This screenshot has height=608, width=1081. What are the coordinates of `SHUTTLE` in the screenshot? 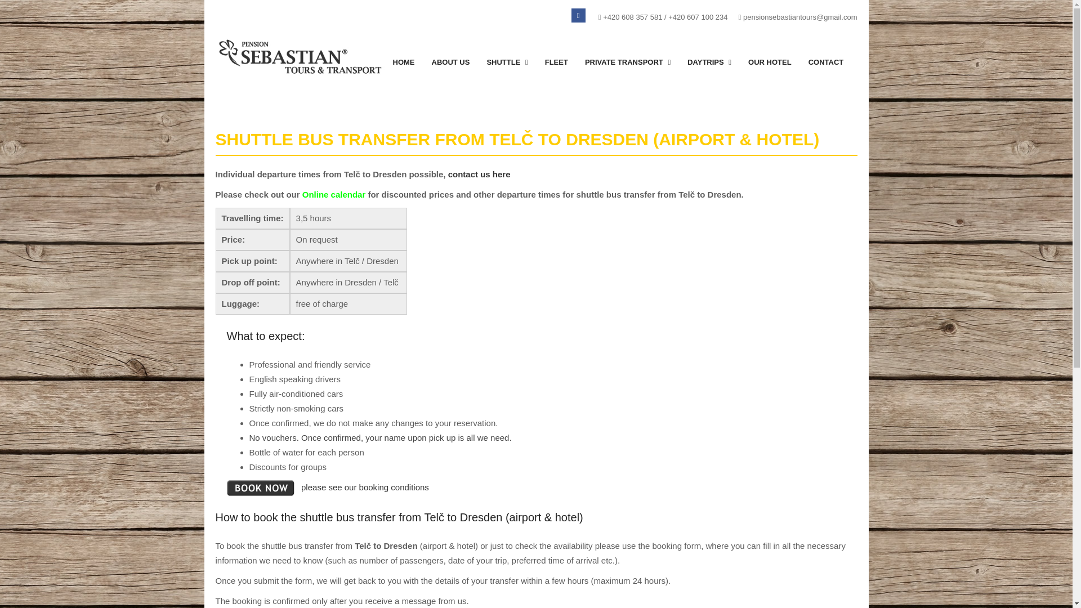 It's located at (507, 62).